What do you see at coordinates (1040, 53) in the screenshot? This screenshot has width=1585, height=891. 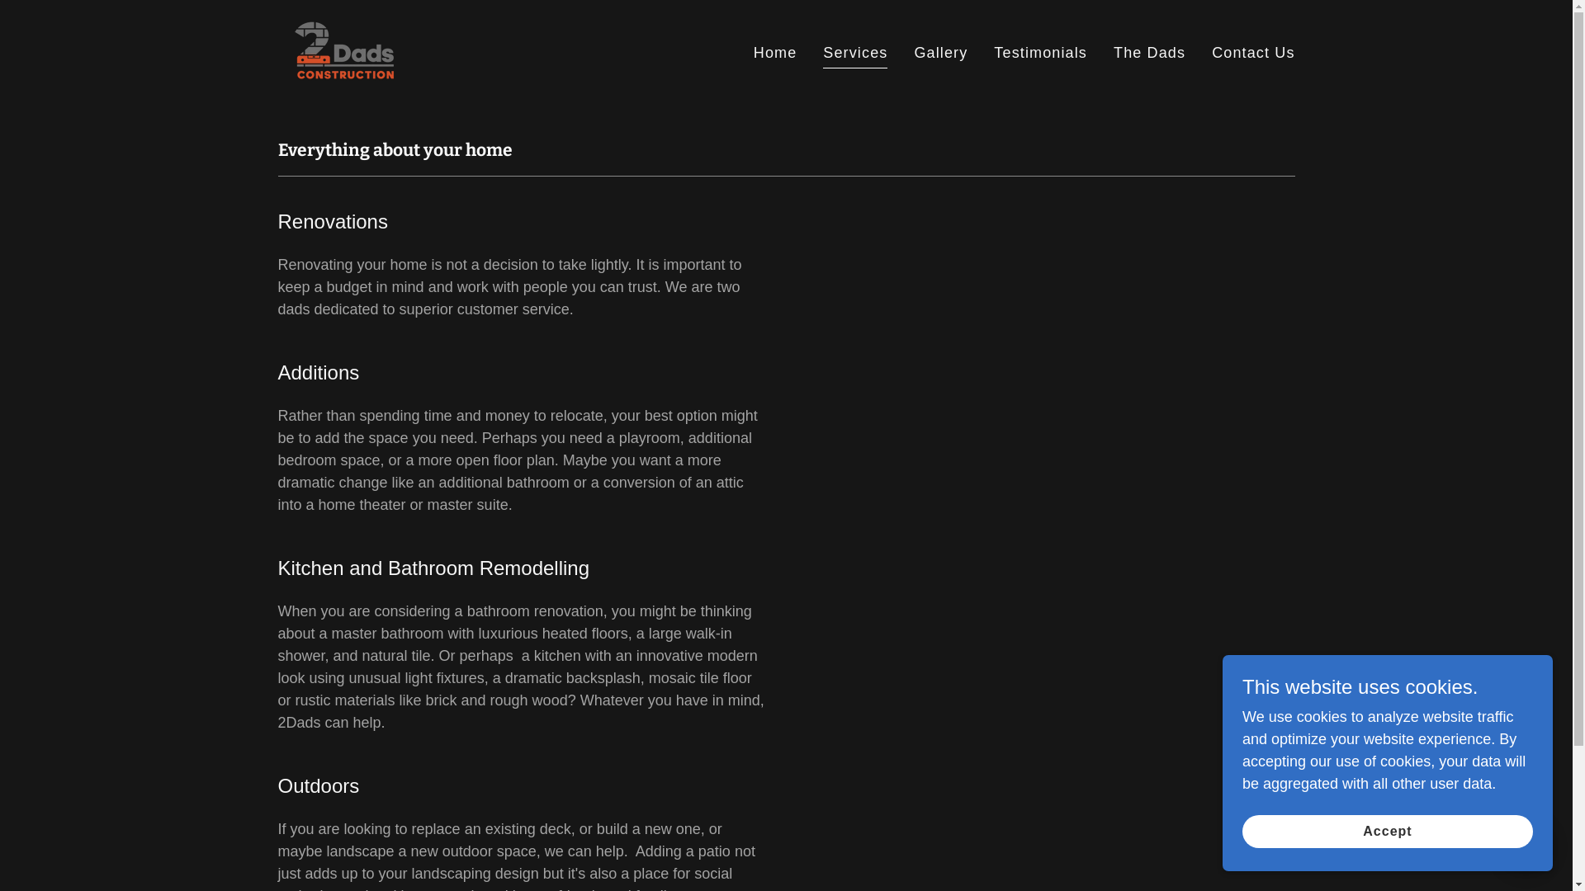 I see `Testimonials` at bounding box center [1040, 53].